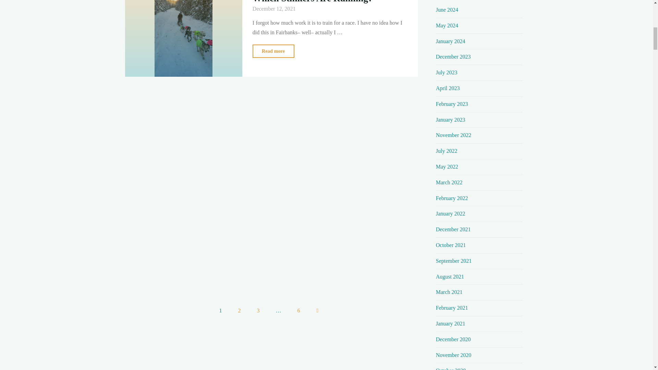 The width and height of the screenshot is (658, 370). Describe the element at coordinates (183, 38) in the screenshot. I see `Which Stinkers Are Running?` at that location.